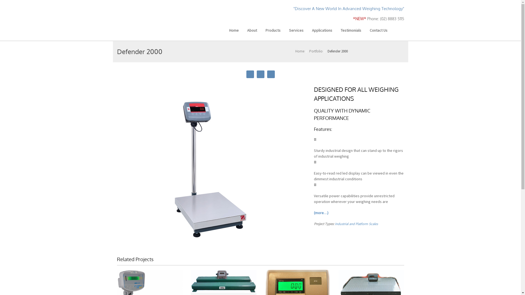 Image resolution: width=525 pixels, height=295 pixels. Describe the element at coordinates (296, 30) in the screenshot. I see `Services` at that location.